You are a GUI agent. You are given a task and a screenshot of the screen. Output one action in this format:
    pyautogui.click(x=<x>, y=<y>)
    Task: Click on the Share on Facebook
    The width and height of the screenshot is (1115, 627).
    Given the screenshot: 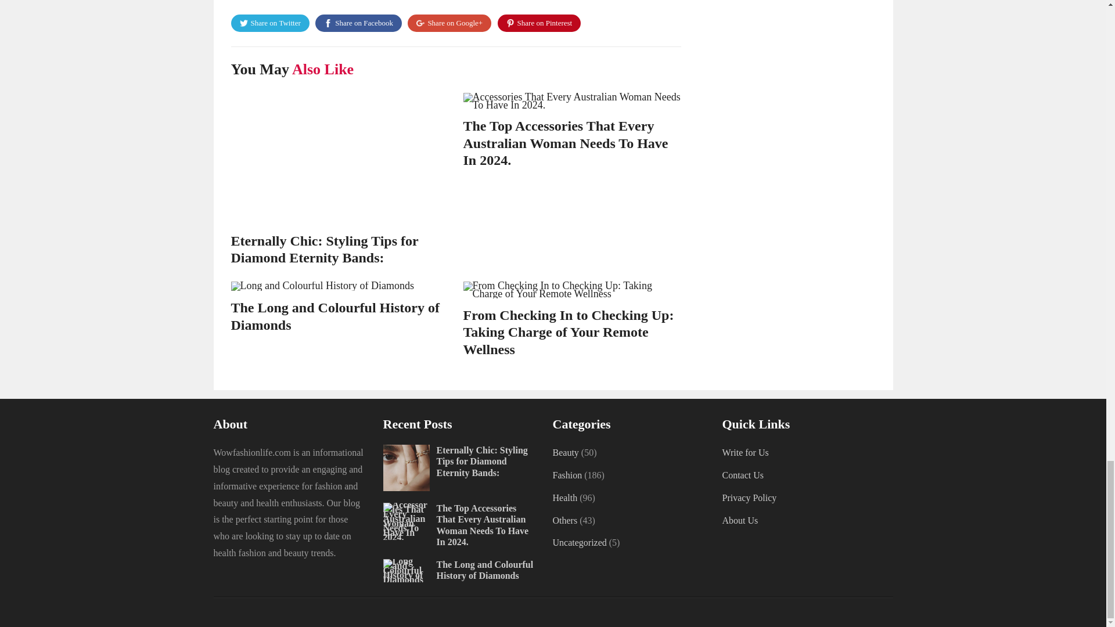 What is the action you would take?
    pyautogui.click(x=358, y=23)
    